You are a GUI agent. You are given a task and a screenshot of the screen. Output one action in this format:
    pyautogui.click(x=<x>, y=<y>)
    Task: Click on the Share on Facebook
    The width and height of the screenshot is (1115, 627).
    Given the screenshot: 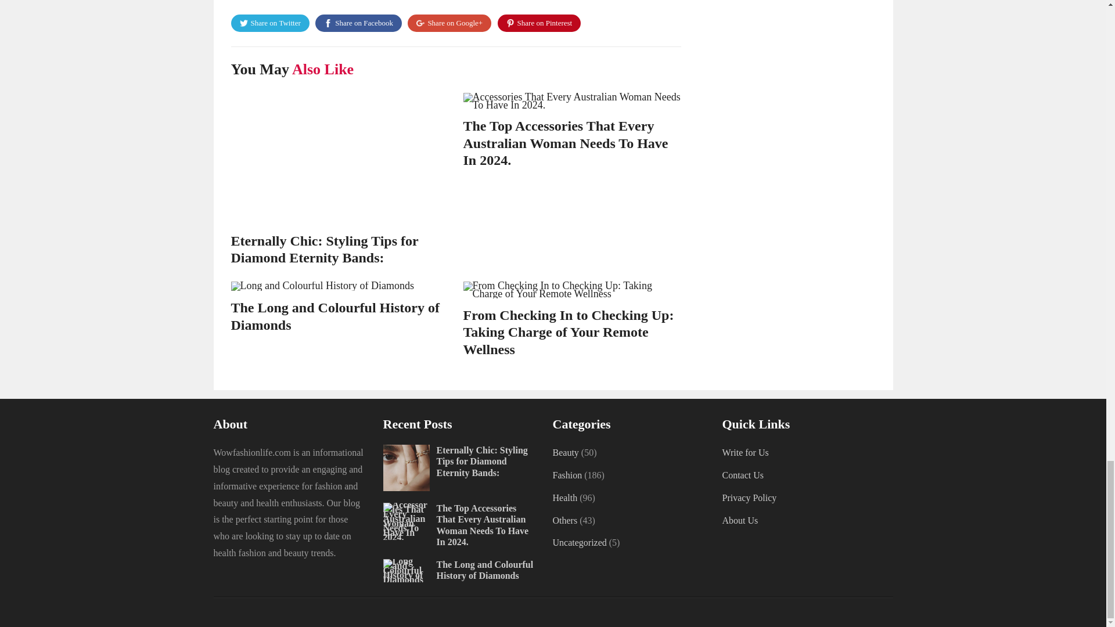 What is the action you would take?
    pyautogui.click(x=358, y=23)
    